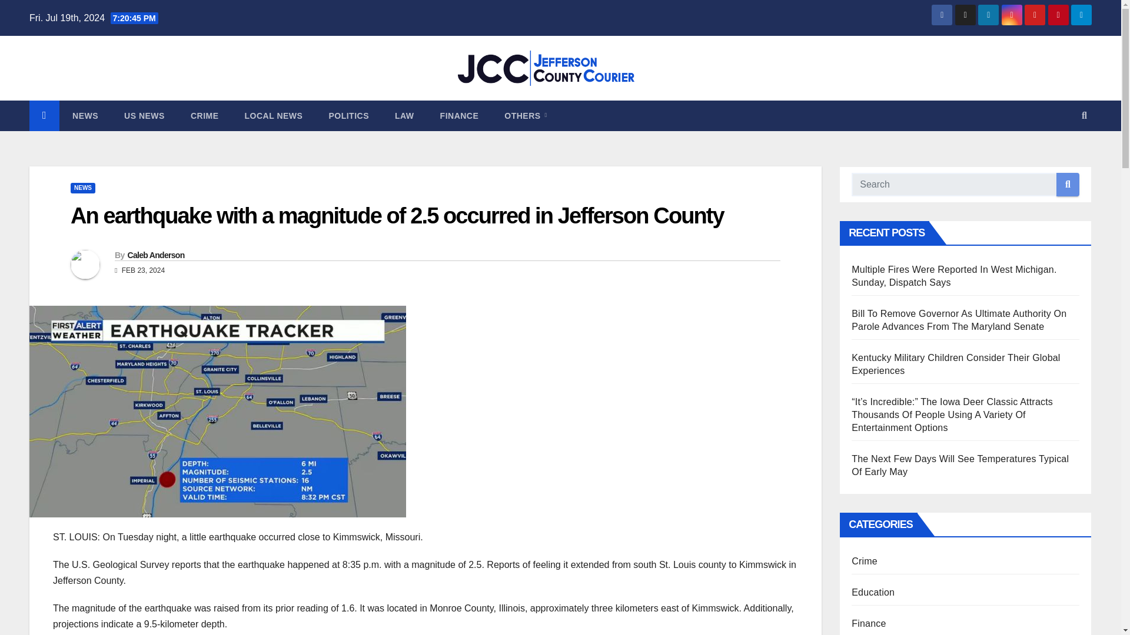  I want to click on Local News, so click(274, 115).